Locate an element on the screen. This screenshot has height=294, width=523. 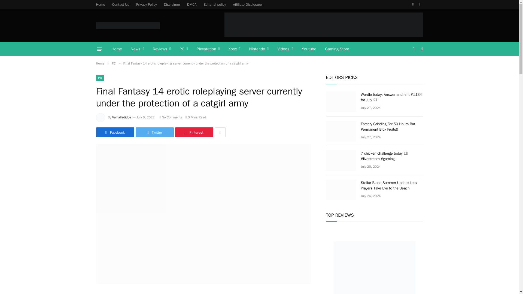
Editorial policy is located at coordinates (215, 4).